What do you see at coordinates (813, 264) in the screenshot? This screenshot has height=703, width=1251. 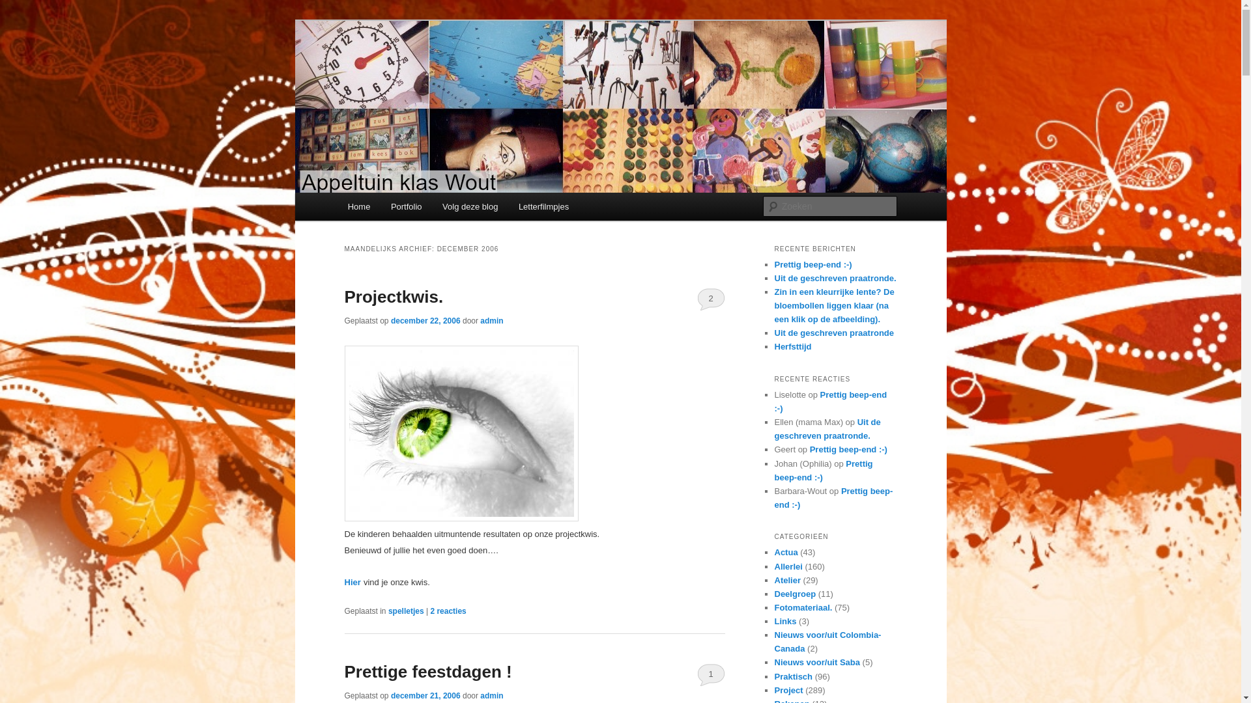 I see `Prettig beep-end :-)` at bounding box center [813, 264].